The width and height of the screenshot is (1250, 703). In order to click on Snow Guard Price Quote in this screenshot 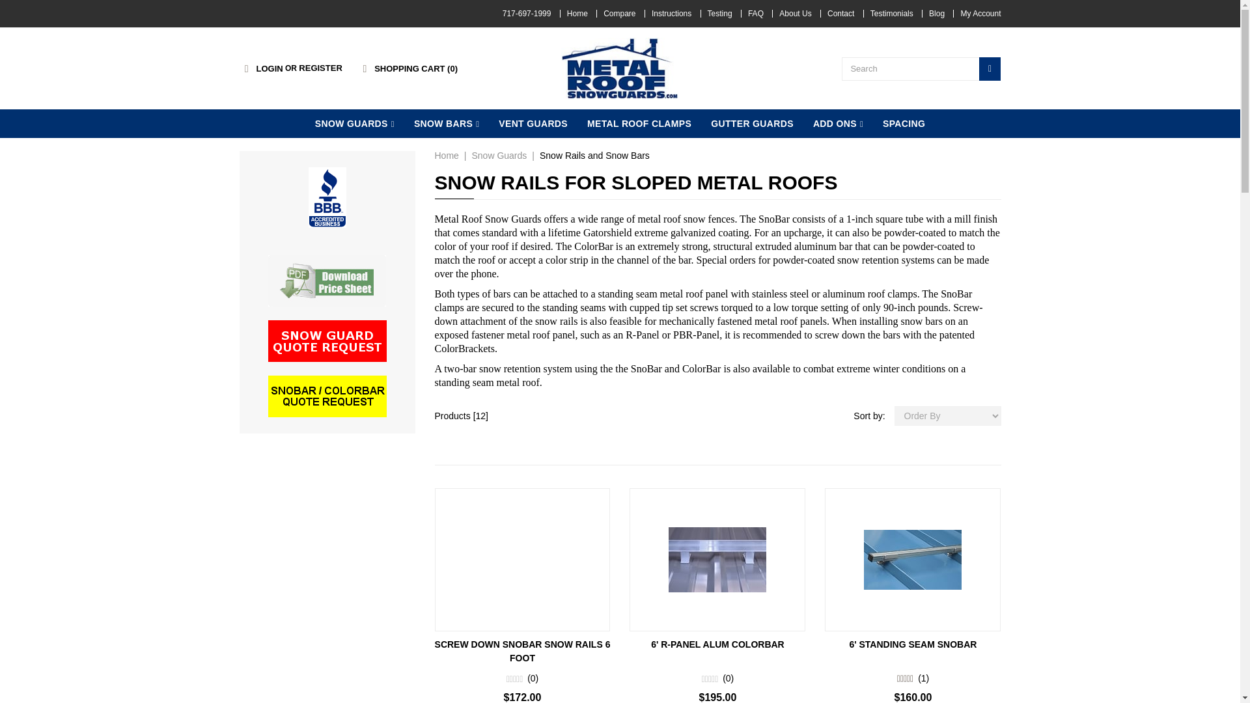, I will do `click(327, 340)`.